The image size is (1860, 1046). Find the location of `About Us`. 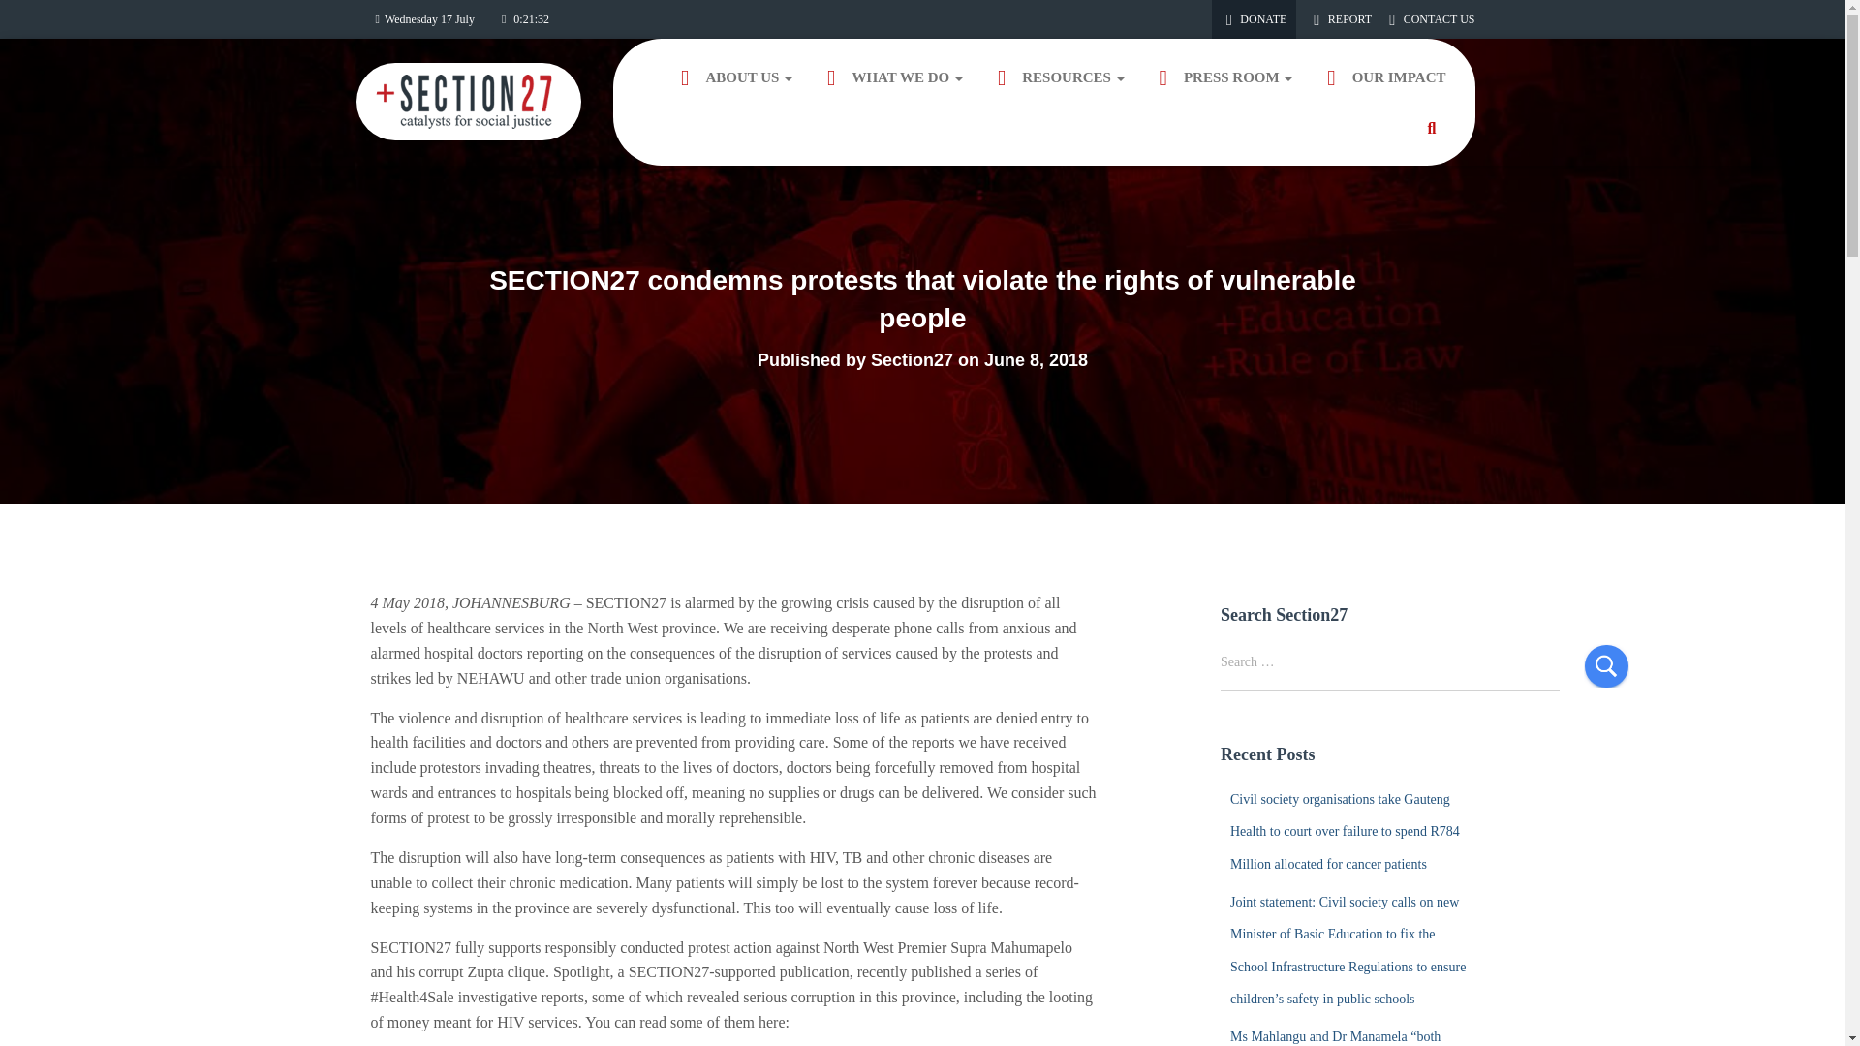

About Us is located at coordinates (733, 77).